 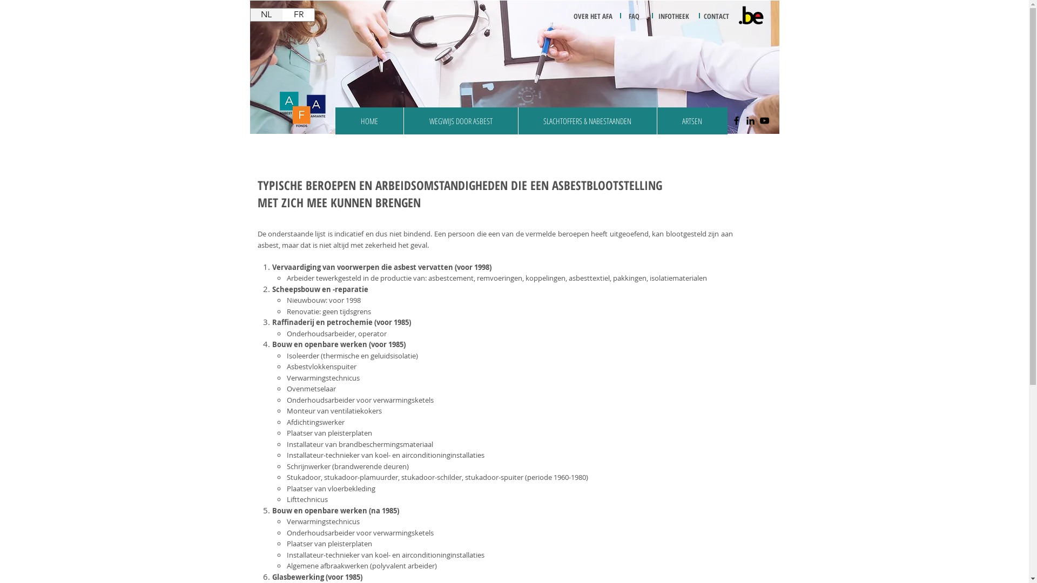 I want to click on NL, so click(x=267, y=15).